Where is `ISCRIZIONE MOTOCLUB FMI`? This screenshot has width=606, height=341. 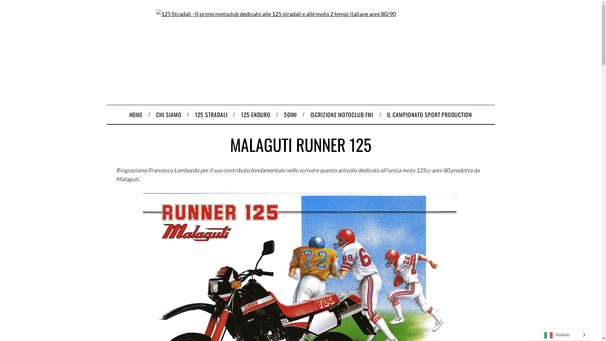
ISCRIZIONE MOTOCLUB FMI is located at coordinates (342, 115).